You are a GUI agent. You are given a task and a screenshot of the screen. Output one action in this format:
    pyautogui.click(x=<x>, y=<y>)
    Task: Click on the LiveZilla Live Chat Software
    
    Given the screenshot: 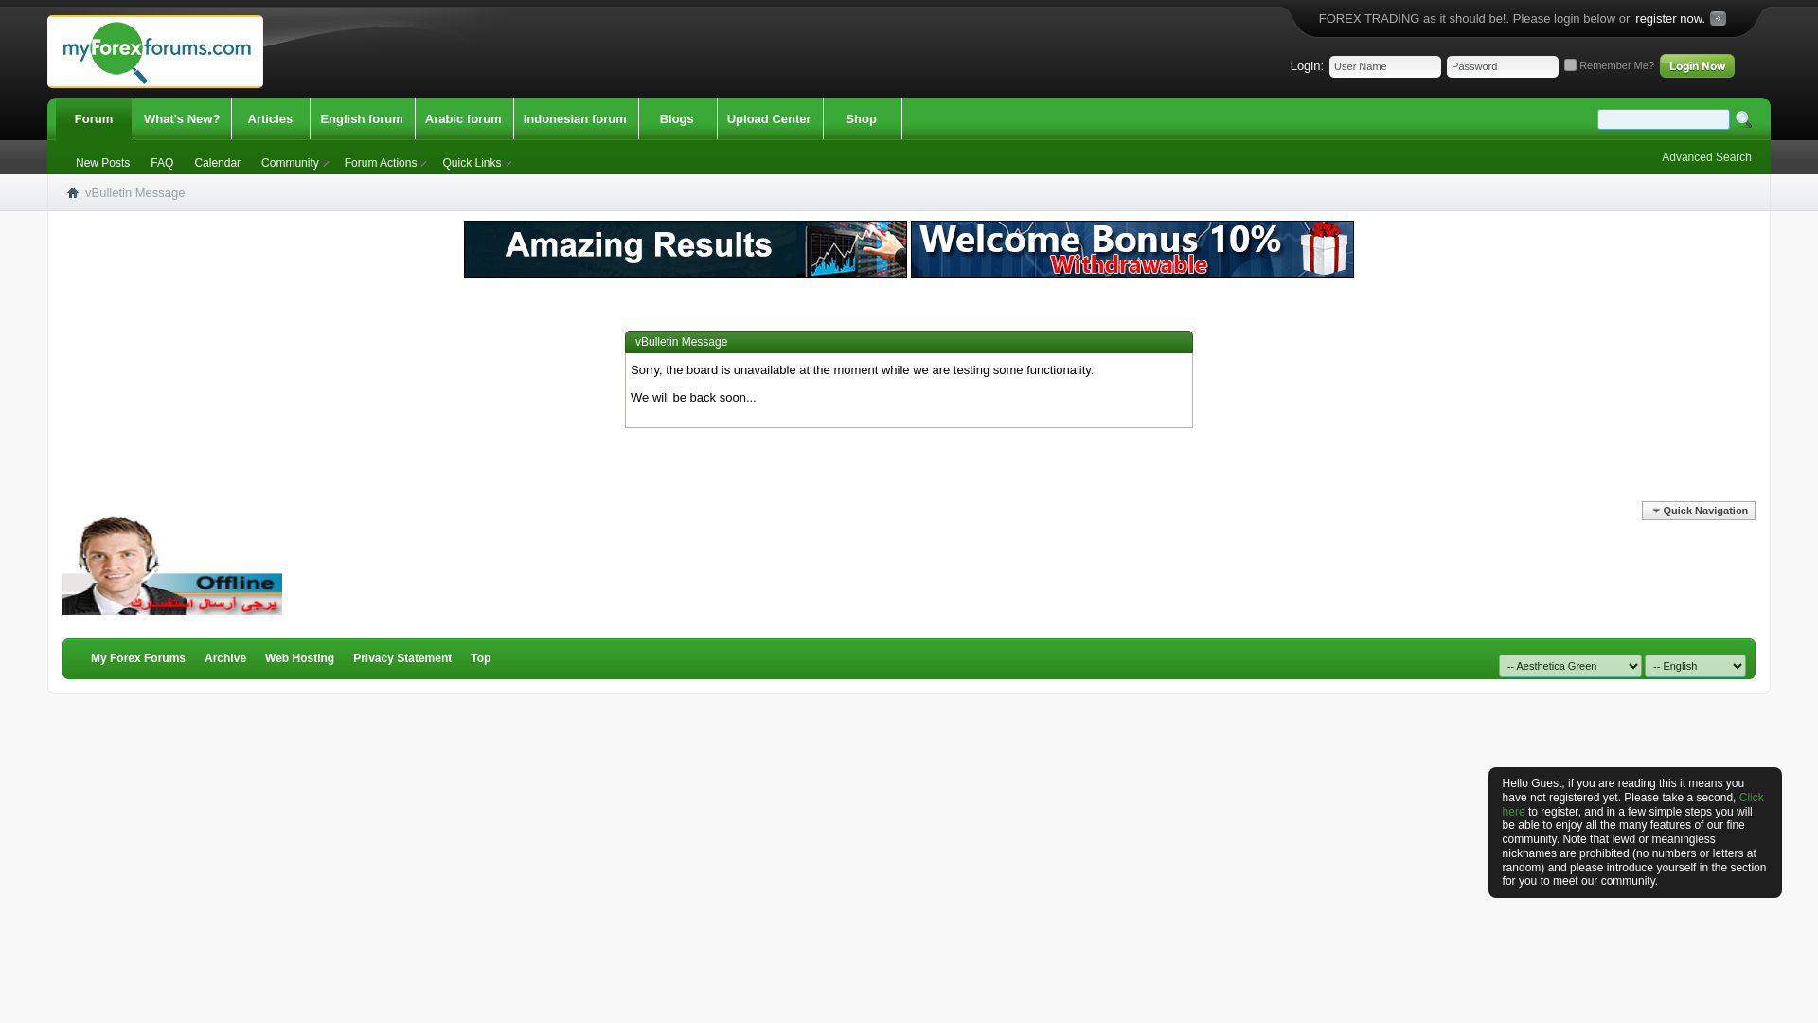 What is the action you would take?
    pyautogui.click(x=171, y=565)
    